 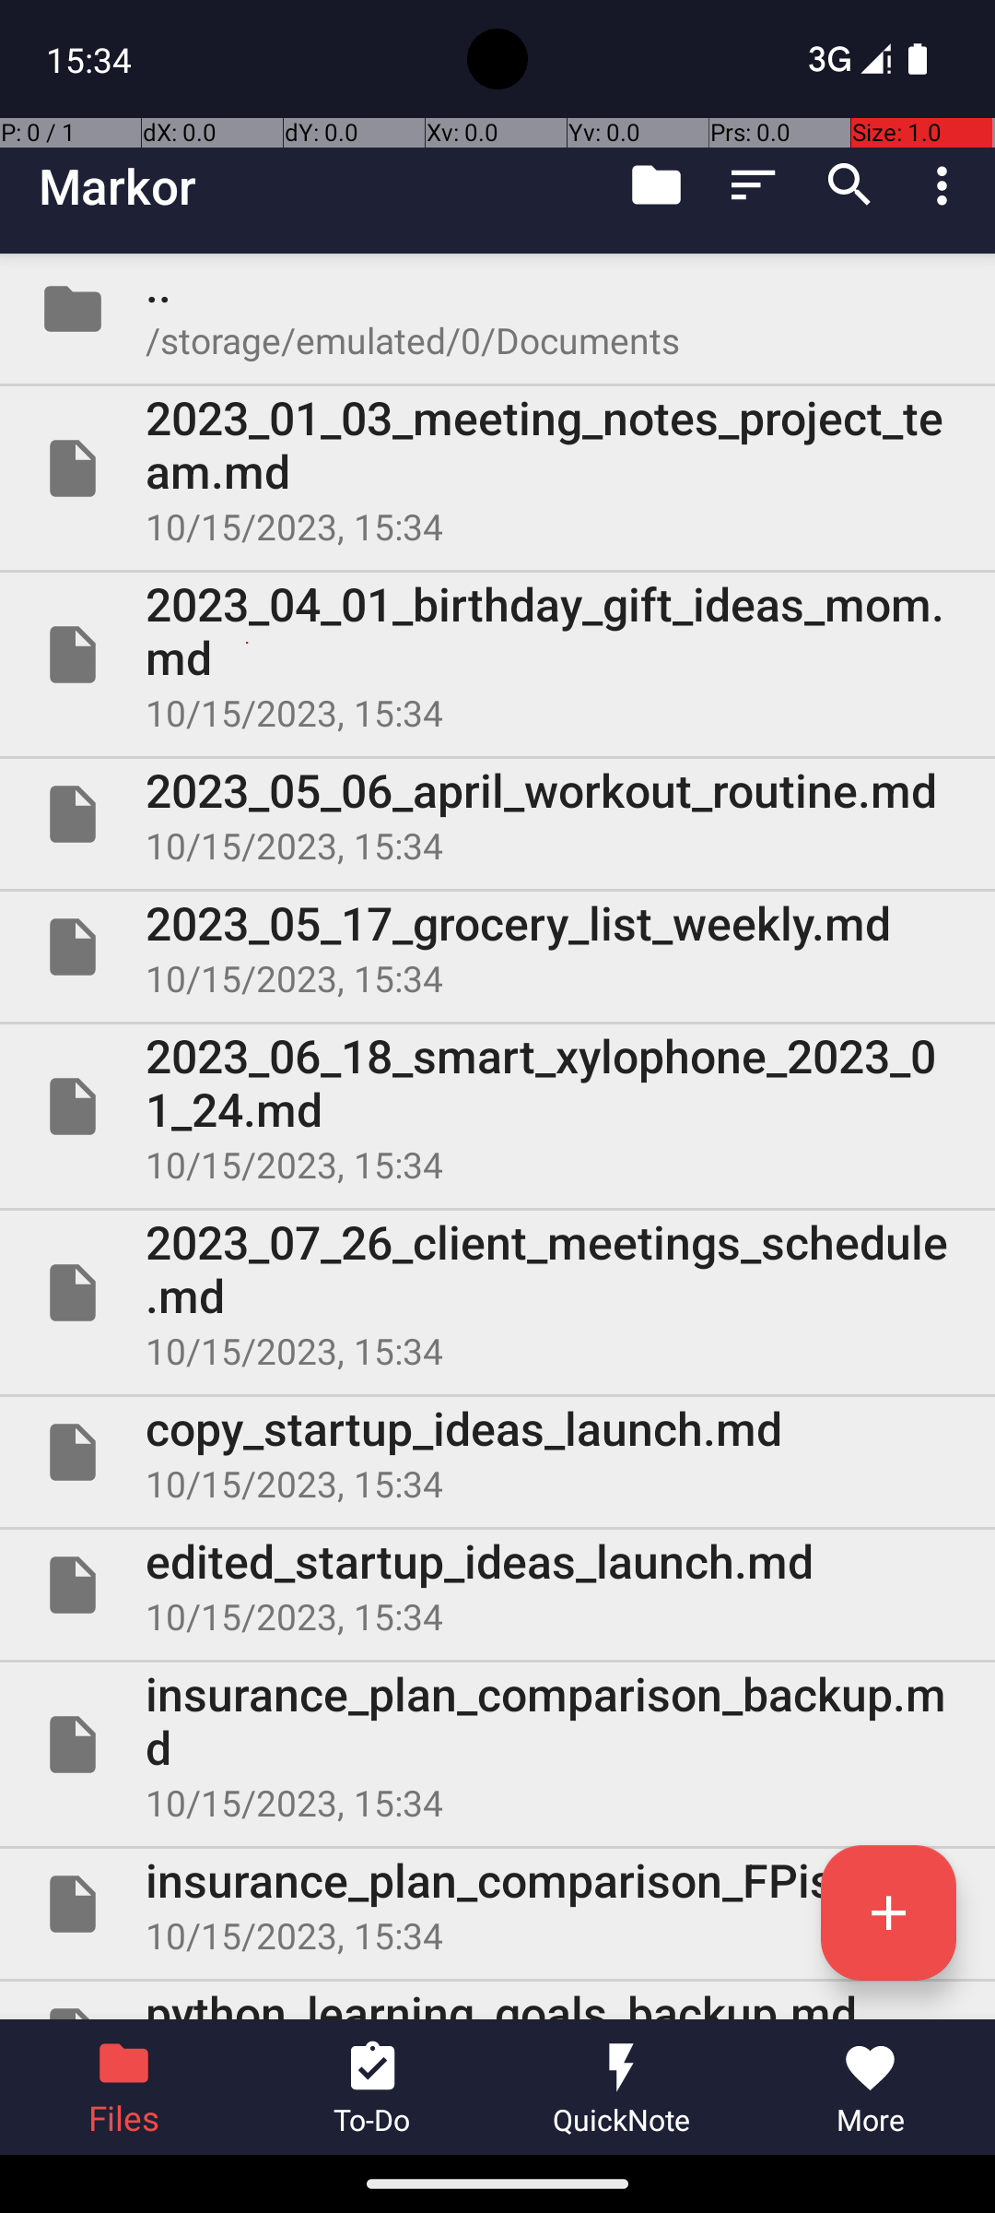 What do you see at coordinates (497, 1293) in the screenshot?
I see `File 2023_07_26_client_meetings_schedule.md ` at bounding box center [497, 1293].